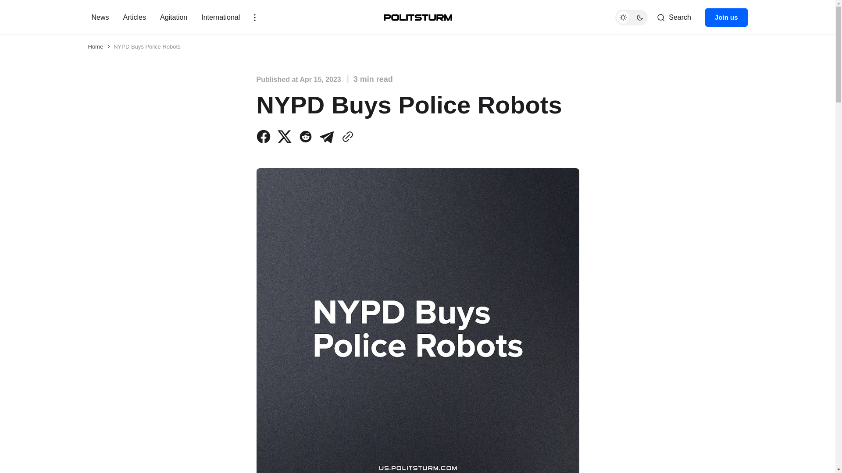 This screenshot has height=473, width=842. I want to click on Search, so click(674, 17).